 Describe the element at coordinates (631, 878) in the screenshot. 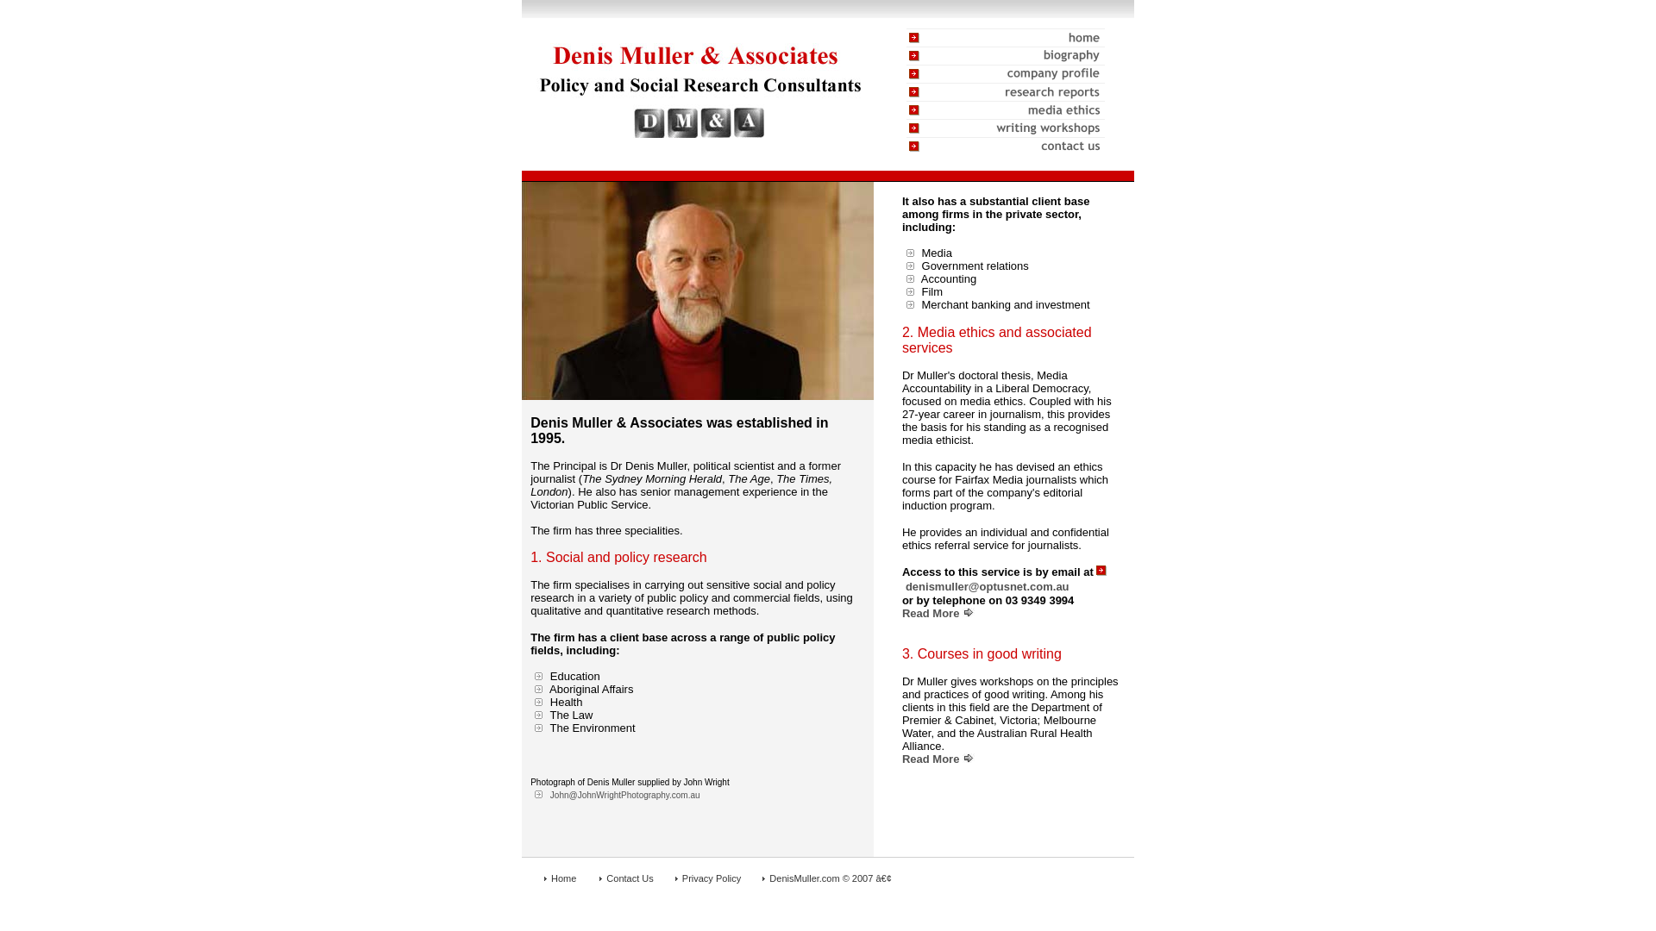

I see `Contact Us` at that location.